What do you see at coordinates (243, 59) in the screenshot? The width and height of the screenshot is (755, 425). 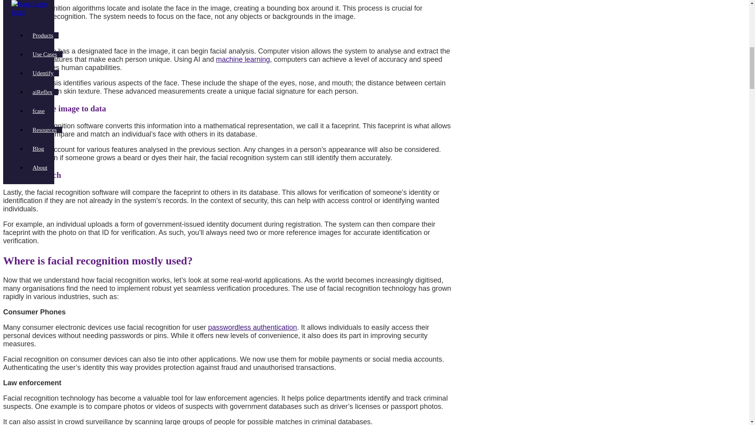 I see `machine learning` at bounding box center [243, 59].